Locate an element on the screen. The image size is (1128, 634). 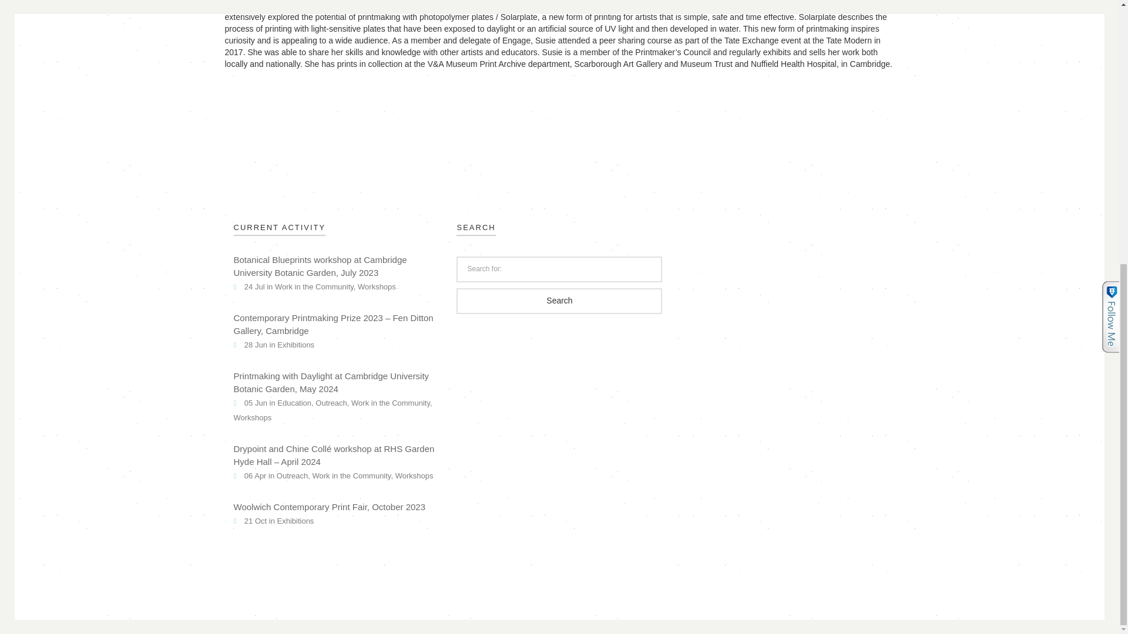
Workshops is located at coordinates (253, 419).